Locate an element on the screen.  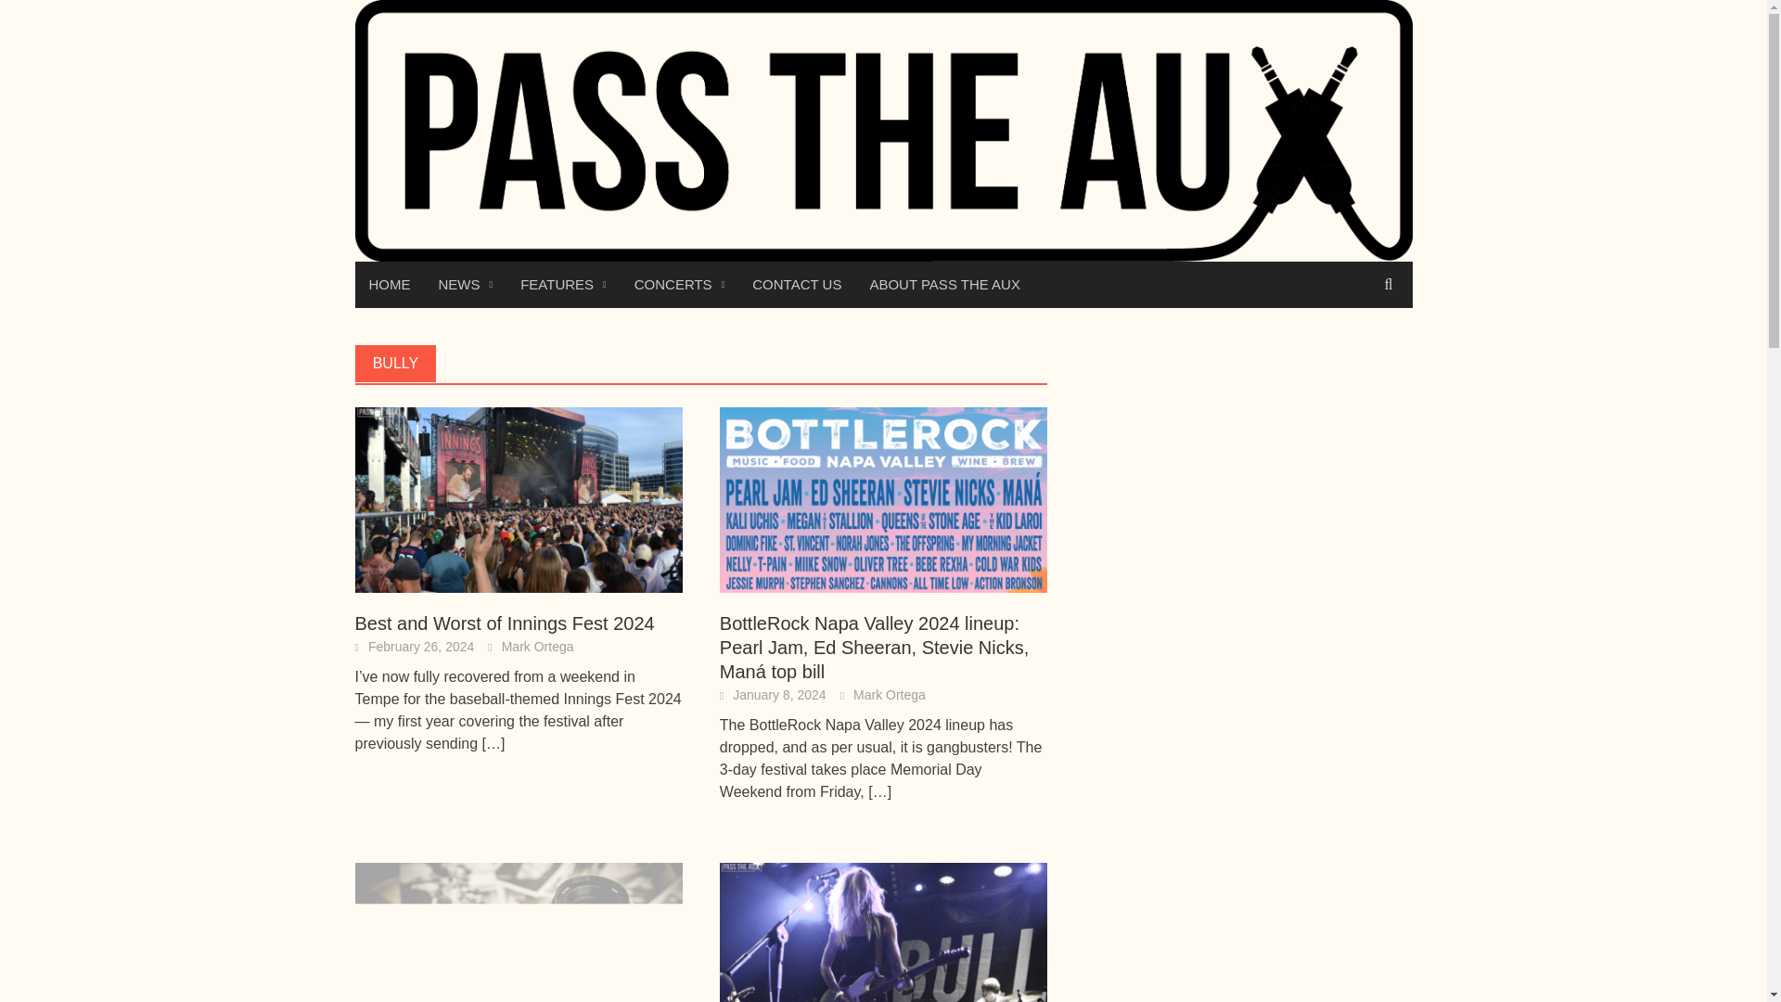
HOME is located at coordinates (389, 284).